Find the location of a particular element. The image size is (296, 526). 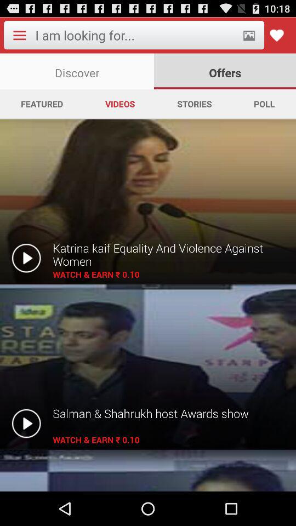

click on stories option is located at coordinates (194, 104).